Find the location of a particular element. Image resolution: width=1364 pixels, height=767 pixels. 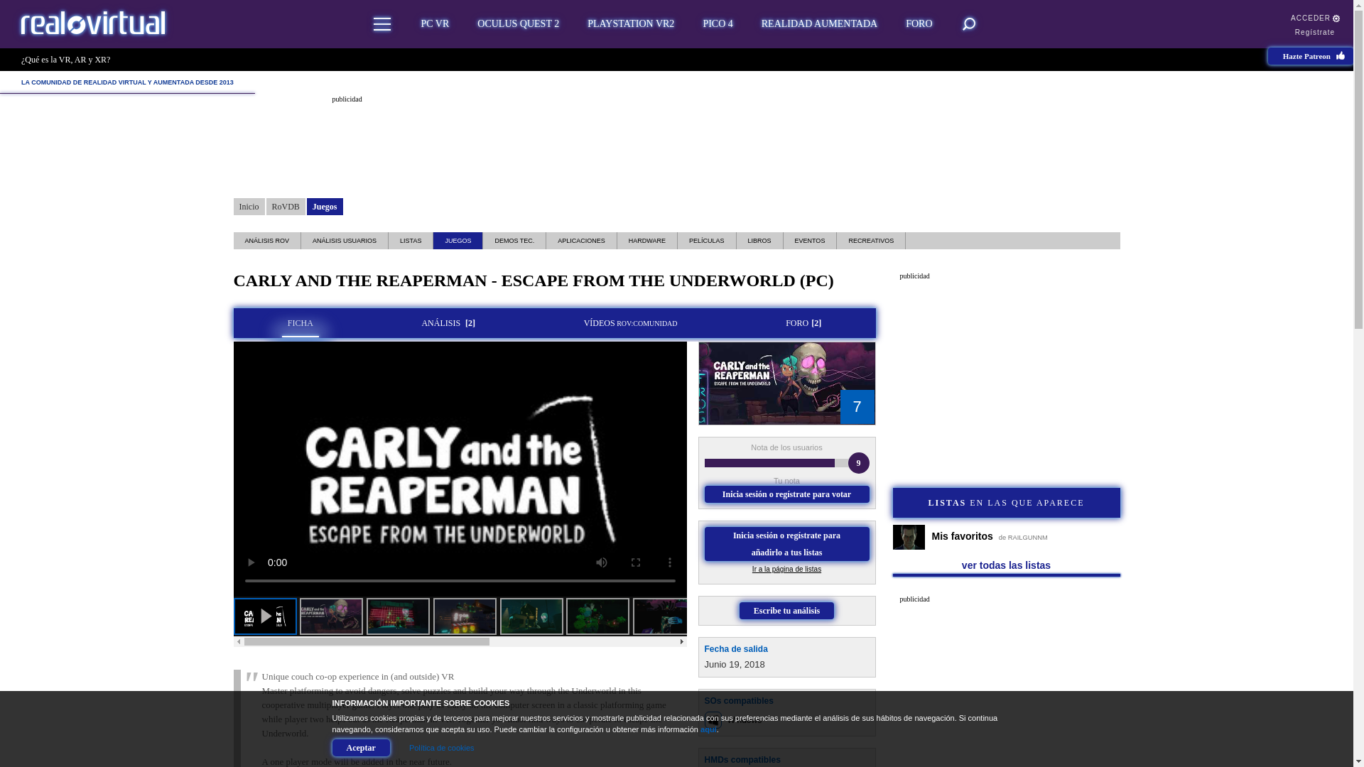

REALIDAD AUMENTADA is located at coordinates (820, 24).